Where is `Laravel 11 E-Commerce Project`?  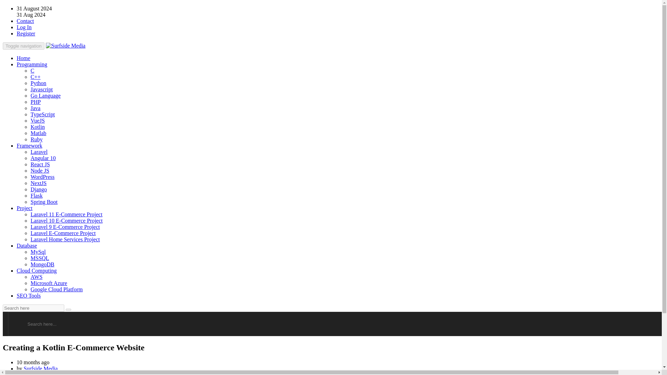
Laravel 11 E-Commerce Project is located at coordinates (67, 215).